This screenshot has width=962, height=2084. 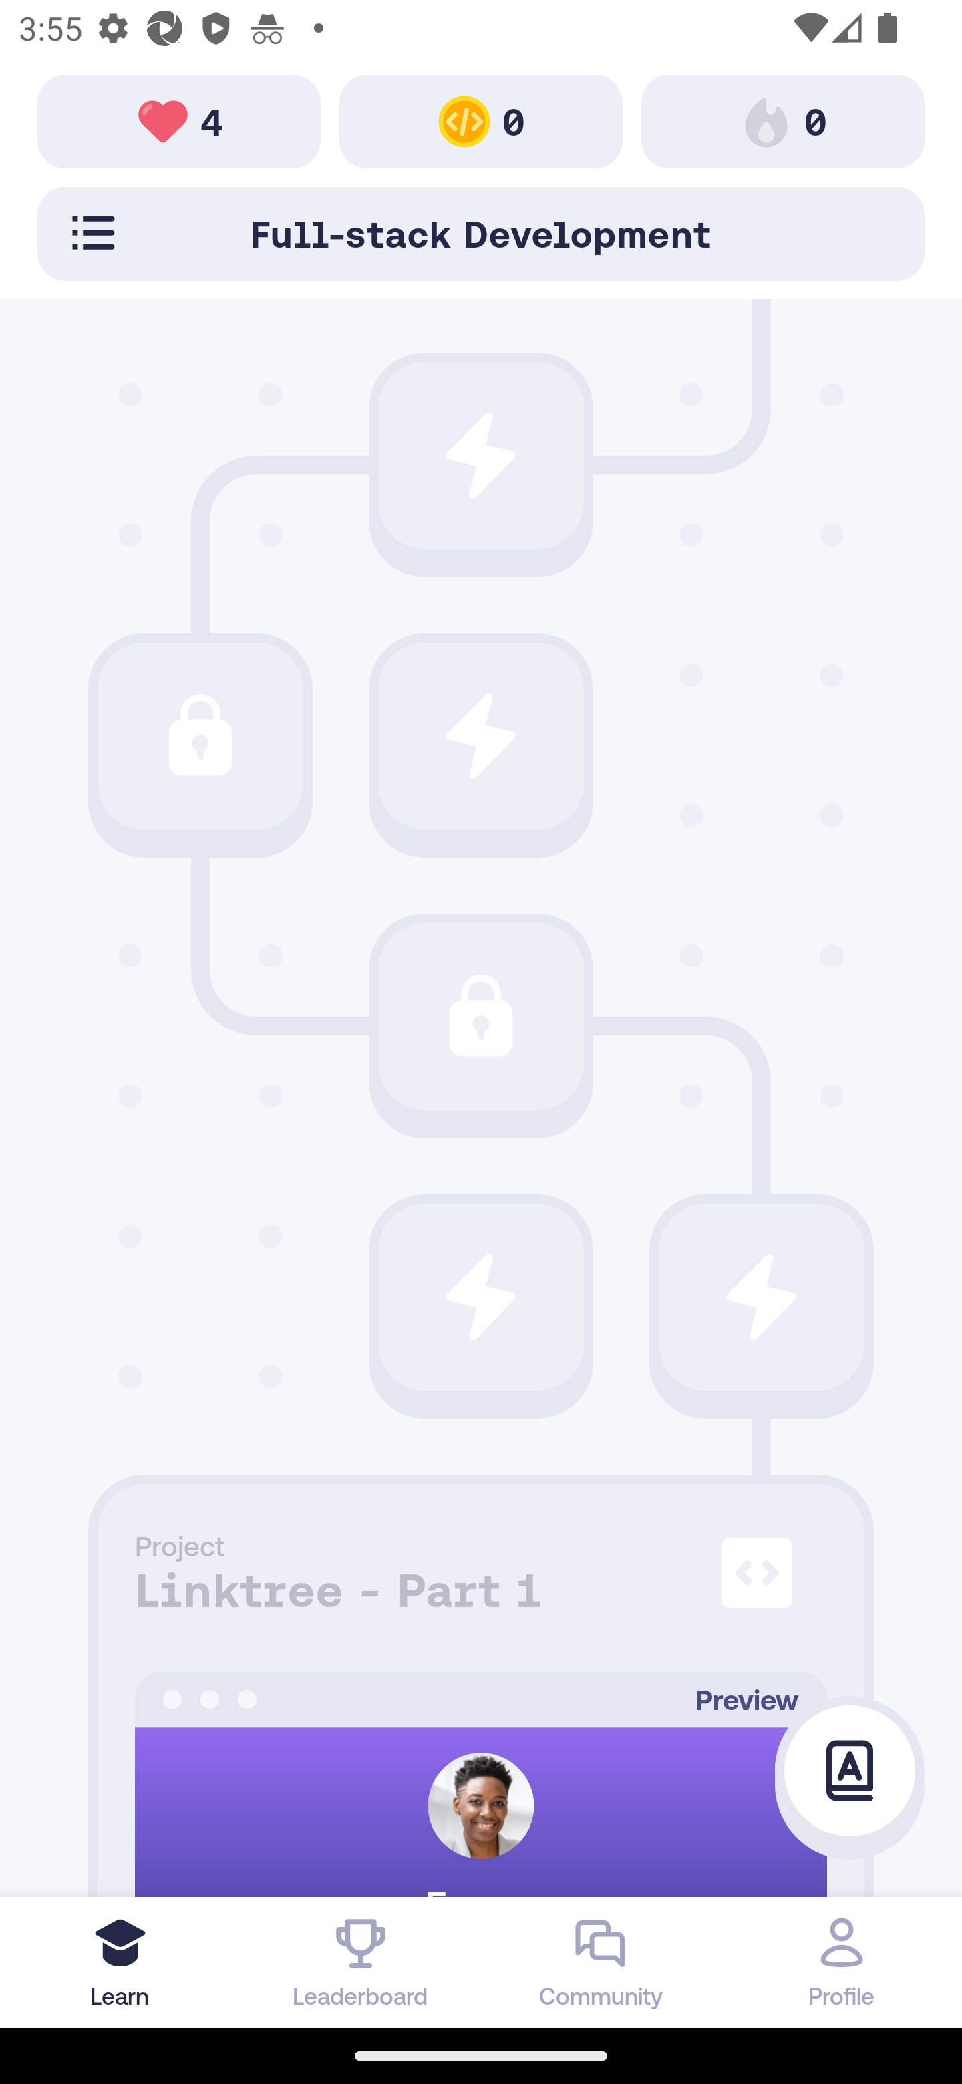 I want to click on Path Icon, so click(x=481, y=1017).